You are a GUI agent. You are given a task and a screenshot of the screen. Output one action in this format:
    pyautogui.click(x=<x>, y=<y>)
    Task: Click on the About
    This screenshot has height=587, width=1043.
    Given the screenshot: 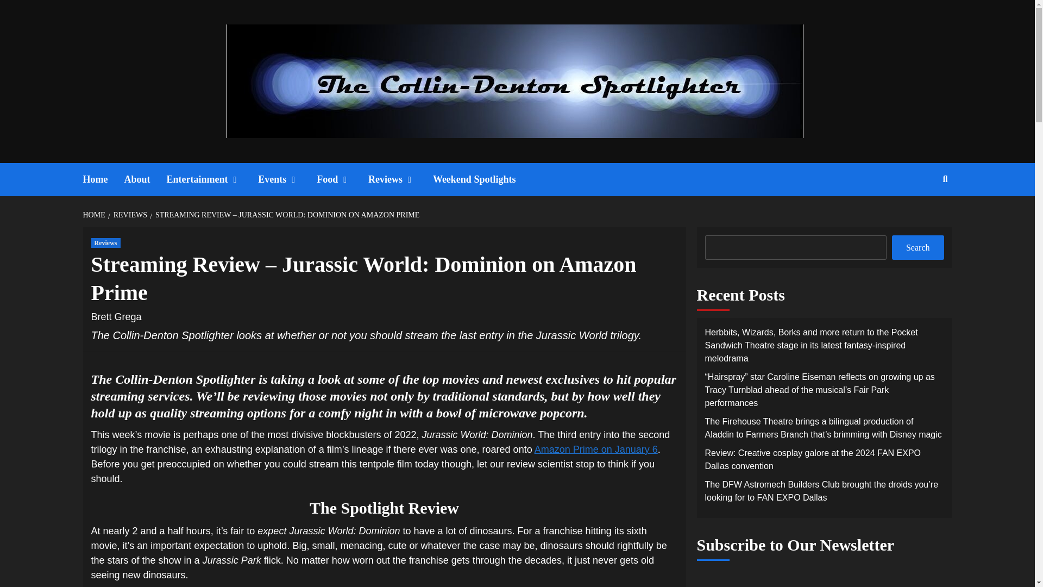 What is the action you would take?
    pyautogui.click(x=144, y=179)
    